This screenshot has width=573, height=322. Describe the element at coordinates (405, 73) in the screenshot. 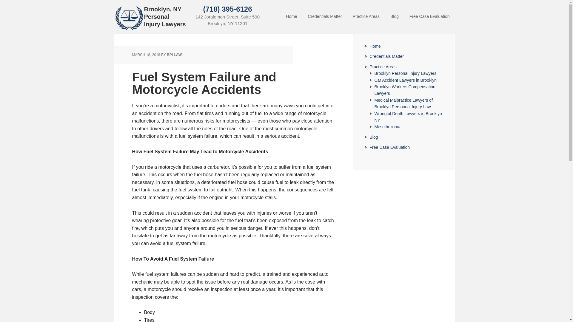

I see `Brooklyn Personal Injury Lawyers` at that location.